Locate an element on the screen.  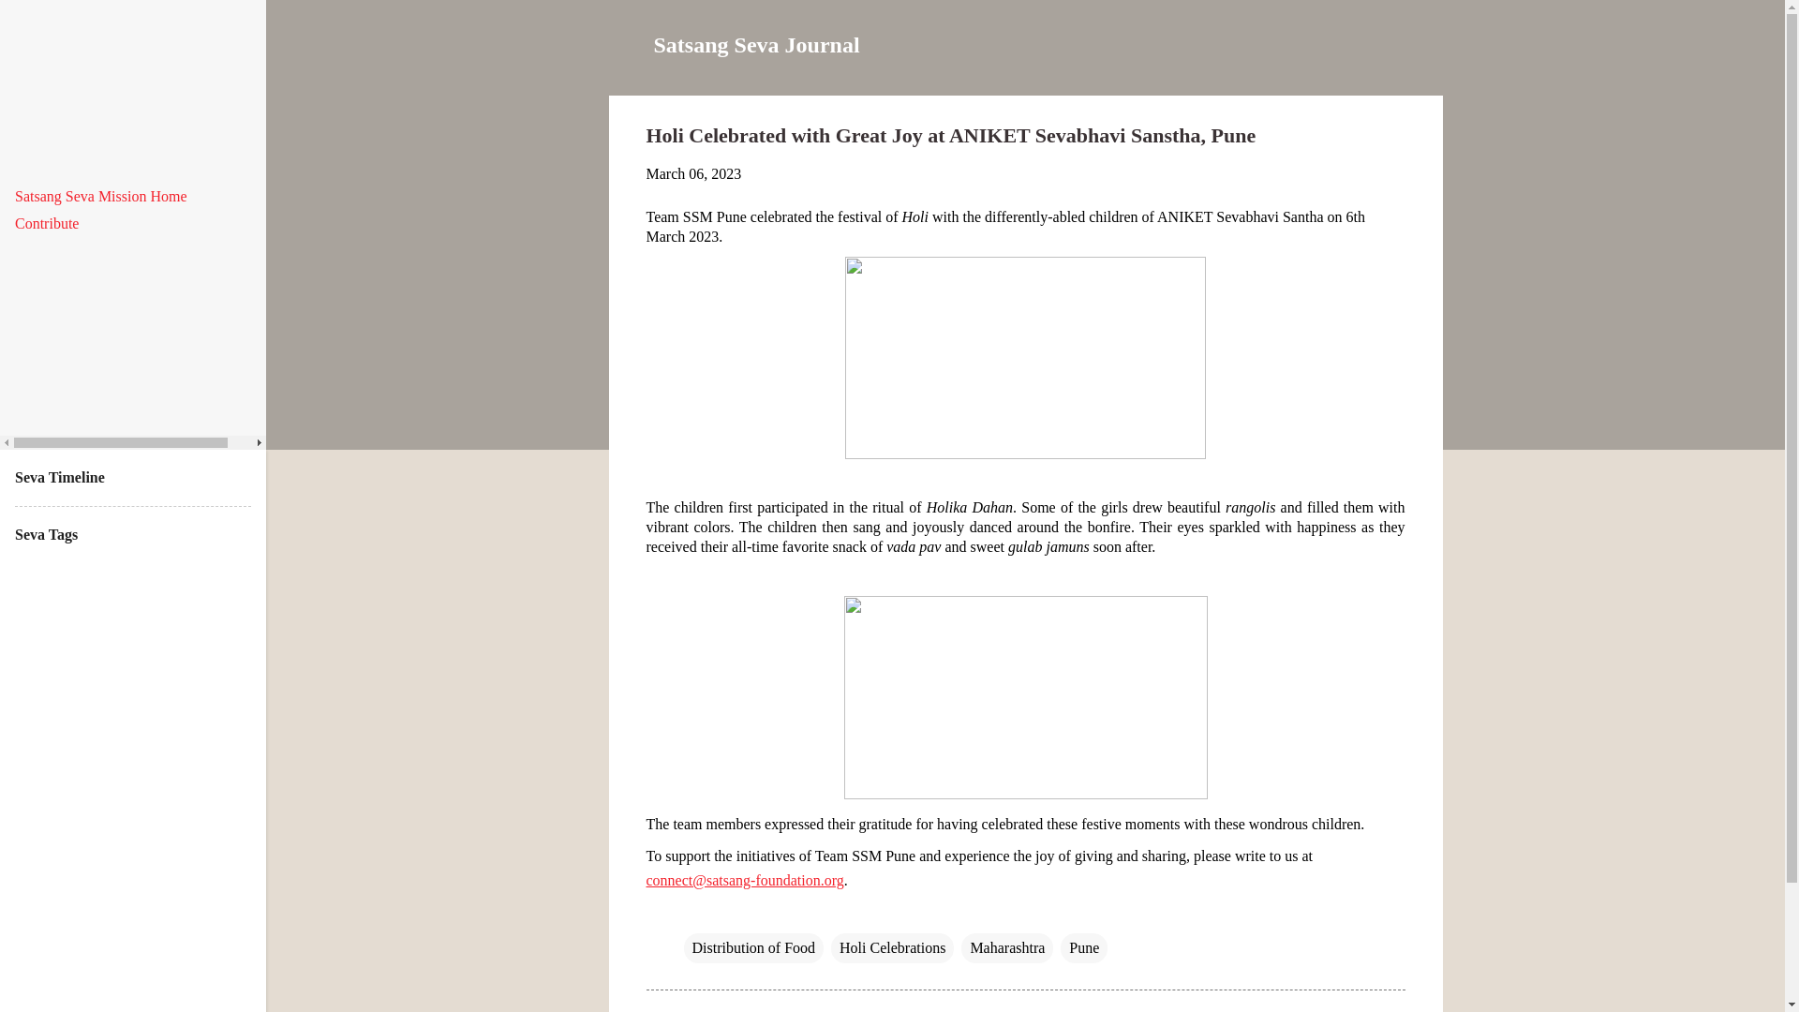
permanent link is located at coordinates (693, 174).